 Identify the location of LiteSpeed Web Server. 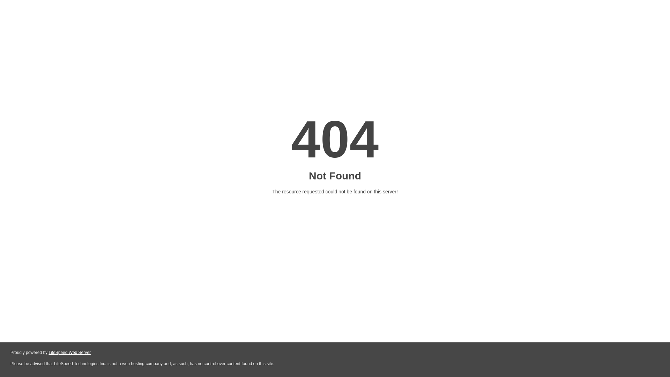
(70, 353).